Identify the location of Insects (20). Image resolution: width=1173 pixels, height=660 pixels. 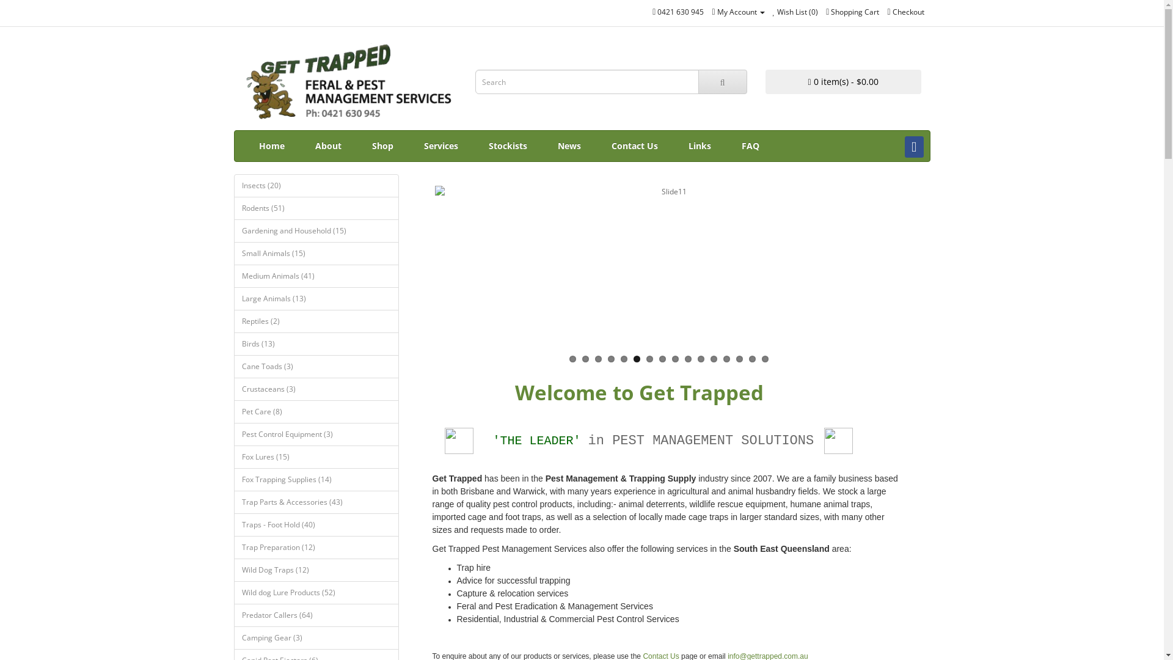
(316, 186).